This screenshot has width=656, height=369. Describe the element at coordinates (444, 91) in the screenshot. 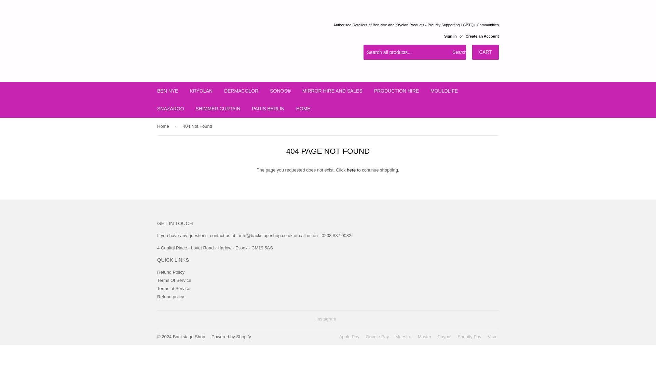

I see `MOULDLIFE` at that location.